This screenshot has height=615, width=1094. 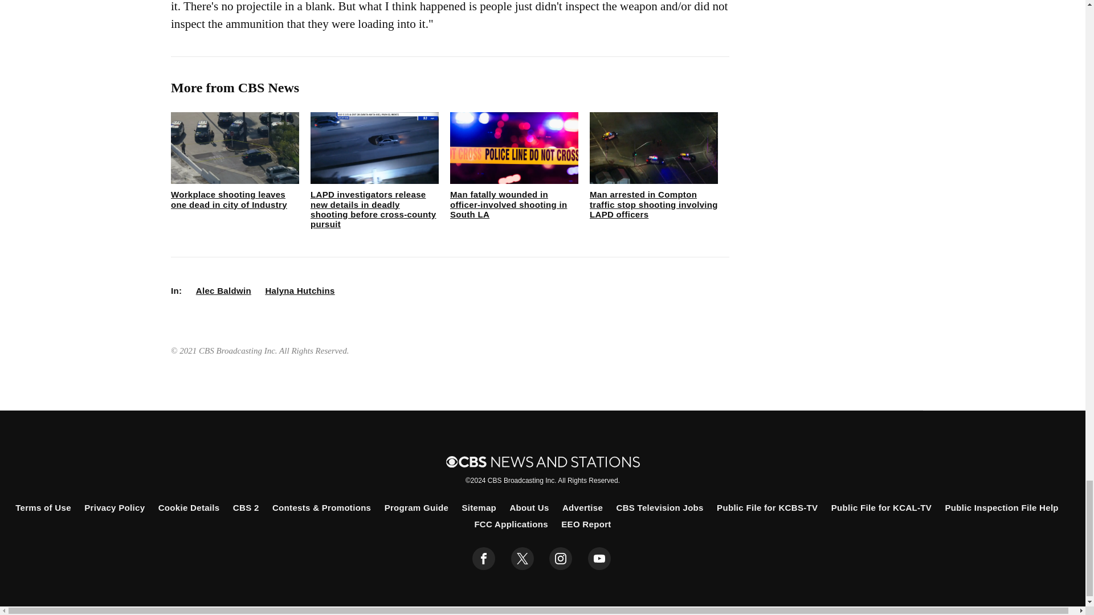 What do you see at coordinates (484, 559) in the screenshot?
I see `facebook` at bounding box center [484, 559].